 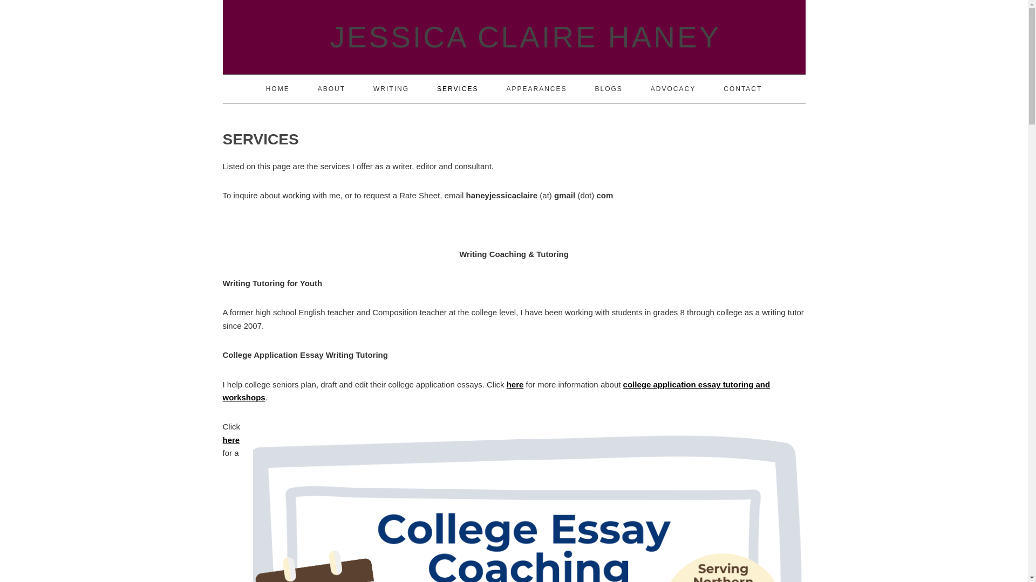 What do you see at coordinates (672, 89) in the screenshot?
I see `ADVOCACY` at bounding box center [672, 89].